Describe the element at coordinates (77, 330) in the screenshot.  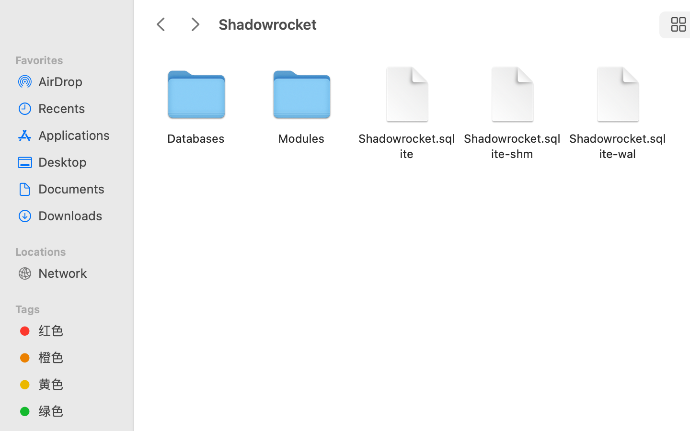
I see `红色` at that location.